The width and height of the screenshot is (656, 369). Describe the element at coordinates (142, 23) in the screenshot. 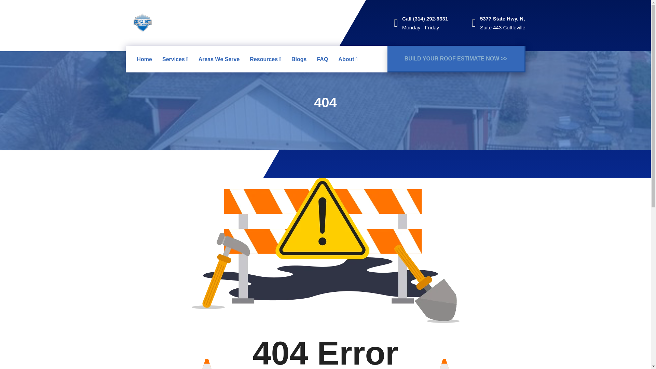

I see `prrotectroofing` at that location.